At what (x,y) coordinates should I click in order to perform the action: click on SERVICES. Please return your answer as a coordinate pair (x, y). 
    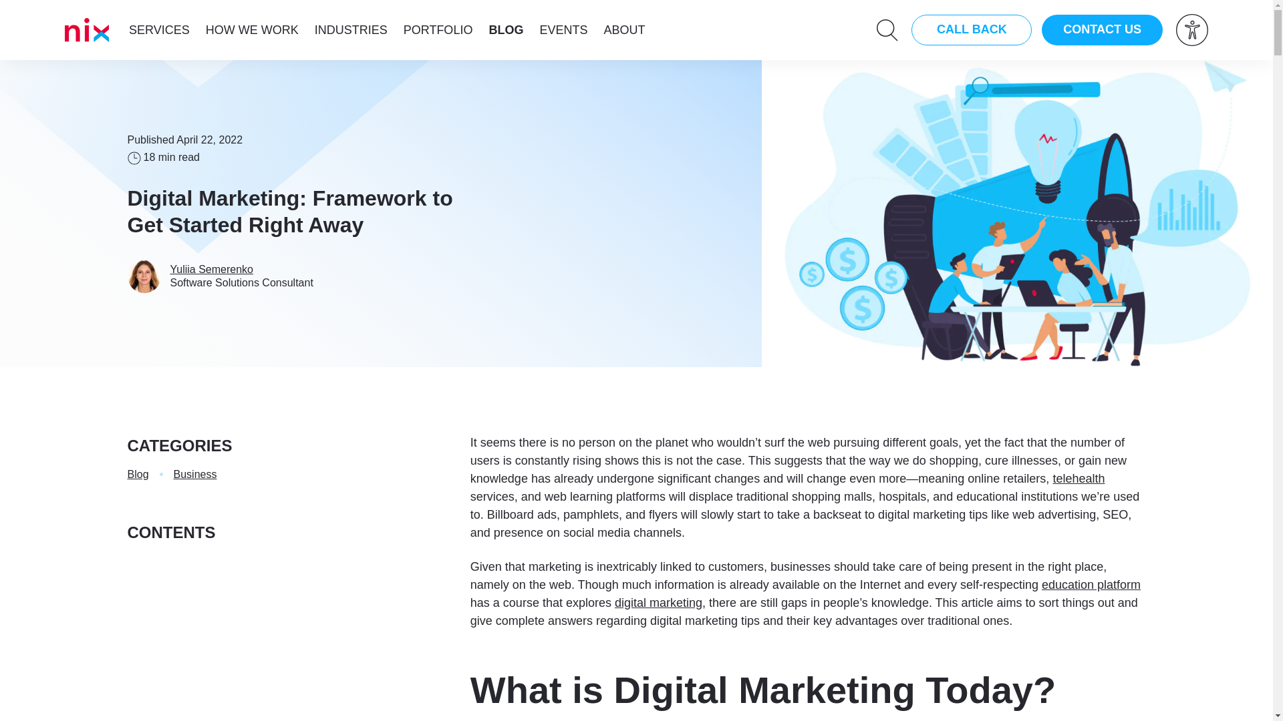
    Looking at the image, I should click on (159, 29).